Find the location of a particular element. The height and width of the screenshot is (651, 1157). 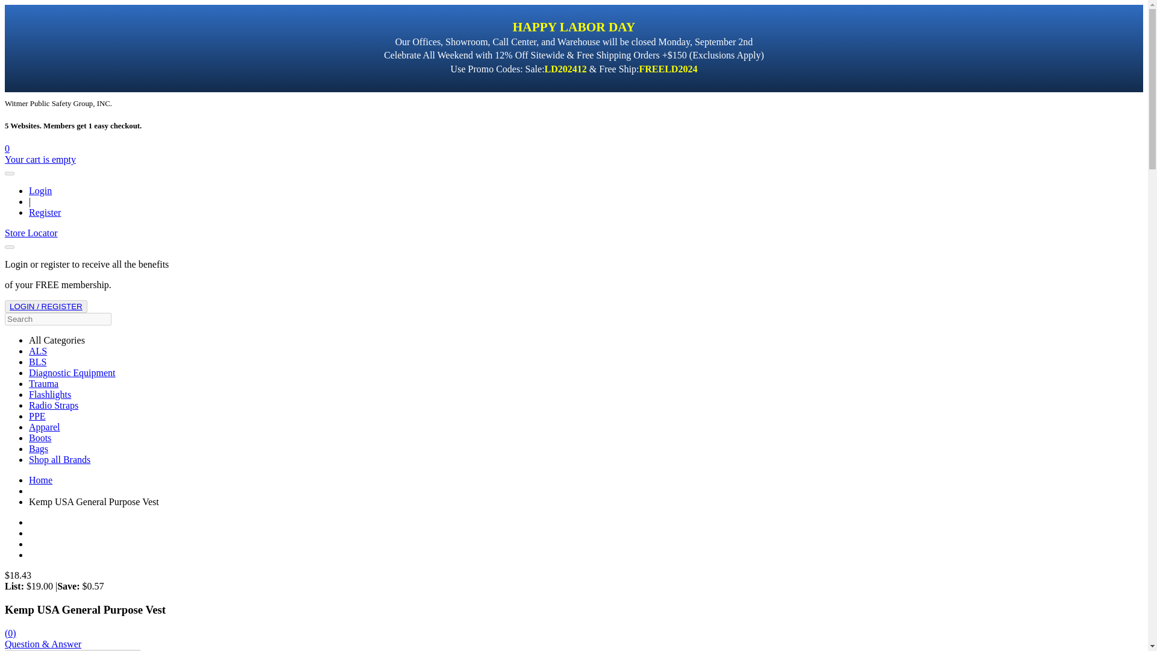

PPE is located at coordinates (37, 416).